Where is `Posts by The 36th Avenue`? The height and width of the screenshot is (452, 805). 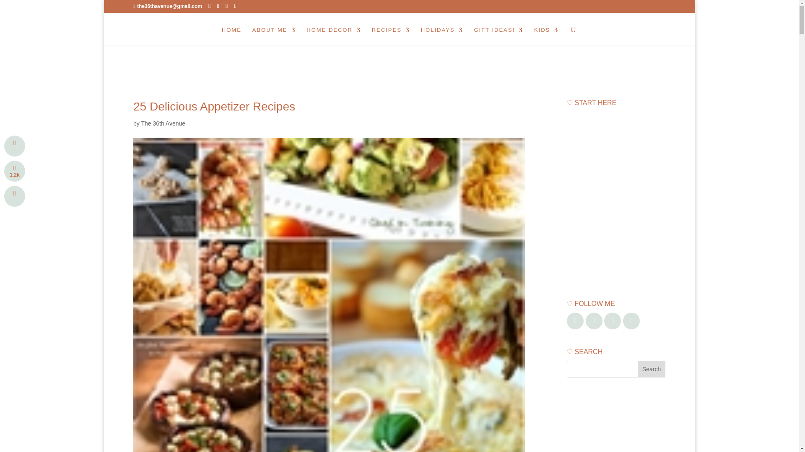 Posts by The 36th Avenue is located at coordinates (163, 123).